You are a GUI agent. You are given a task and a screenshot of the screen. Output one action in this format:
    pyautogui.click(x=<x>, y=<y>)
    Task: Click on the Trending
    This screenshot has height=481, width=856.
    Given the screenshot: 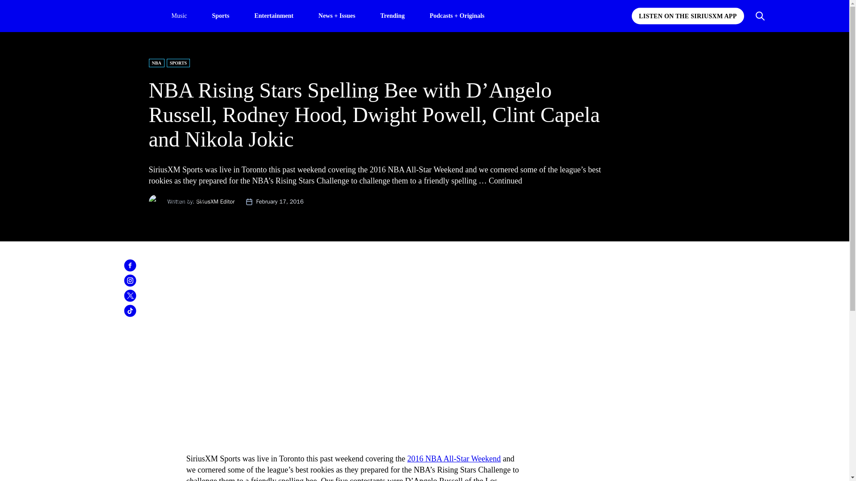 What is the action you would take?
    pyautogui.click(x=392, y=15)
    